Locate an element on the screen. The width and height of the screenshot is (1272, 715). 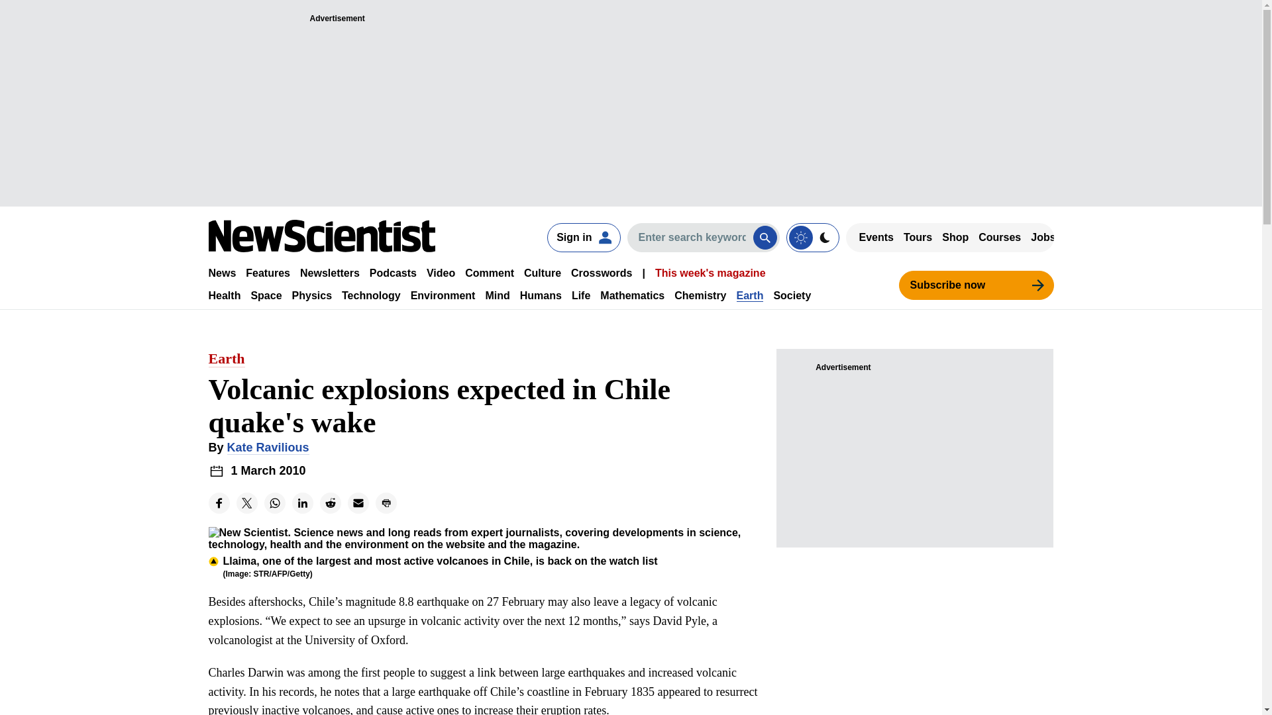
Mind is located at coordinates (497, 295).